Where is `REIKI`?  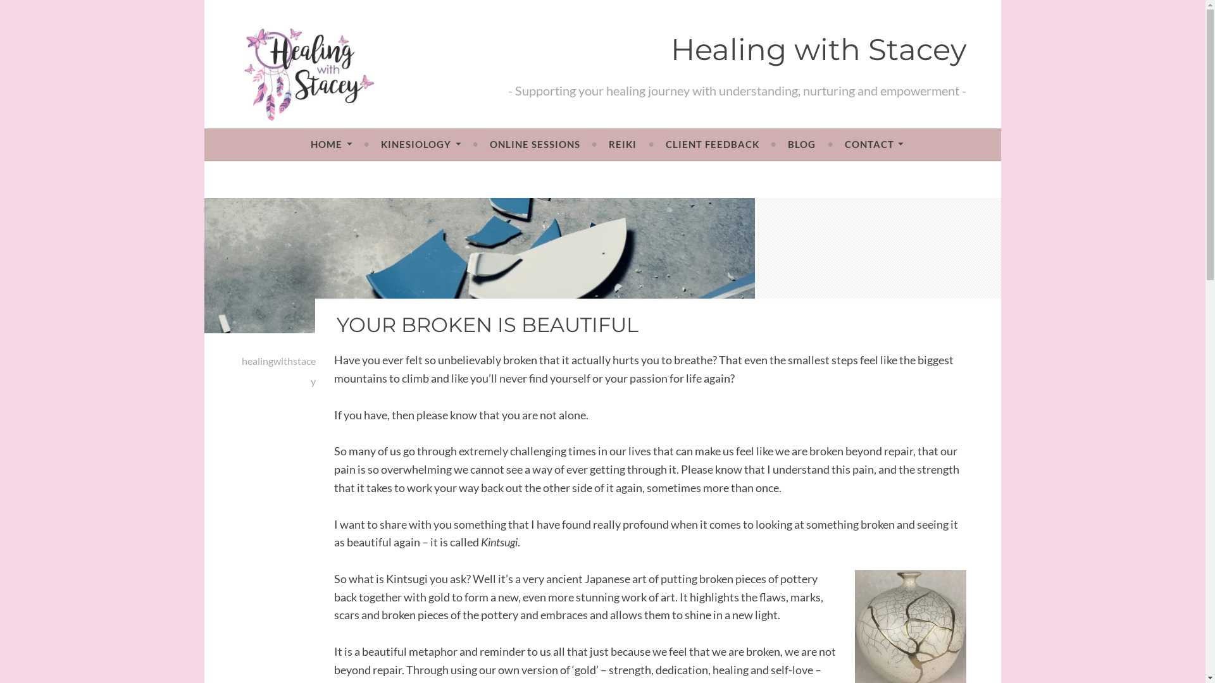 REIKI is located at coordinates (623, 144).